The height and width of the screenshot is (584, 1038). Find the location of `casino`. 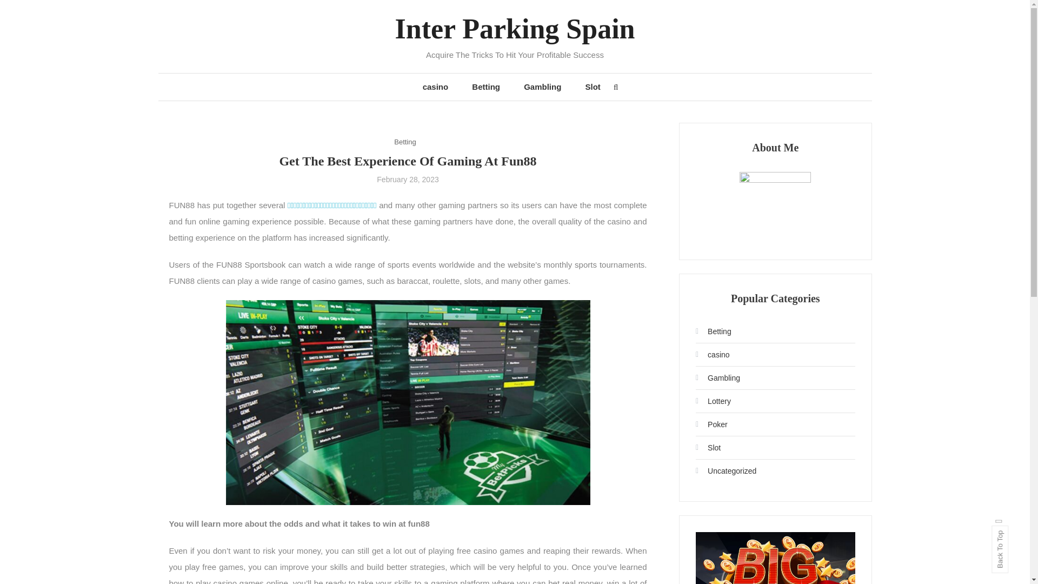

casino is located at coordinates (713, 355).